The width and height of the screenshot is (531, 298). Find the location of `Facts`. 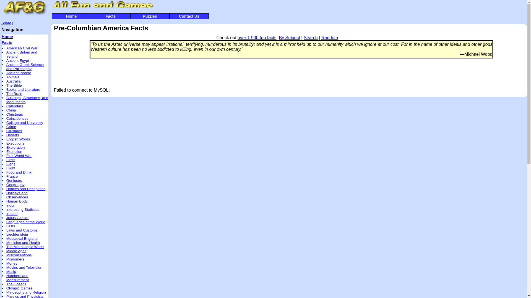

Facts is located at coordinates (7, 42).